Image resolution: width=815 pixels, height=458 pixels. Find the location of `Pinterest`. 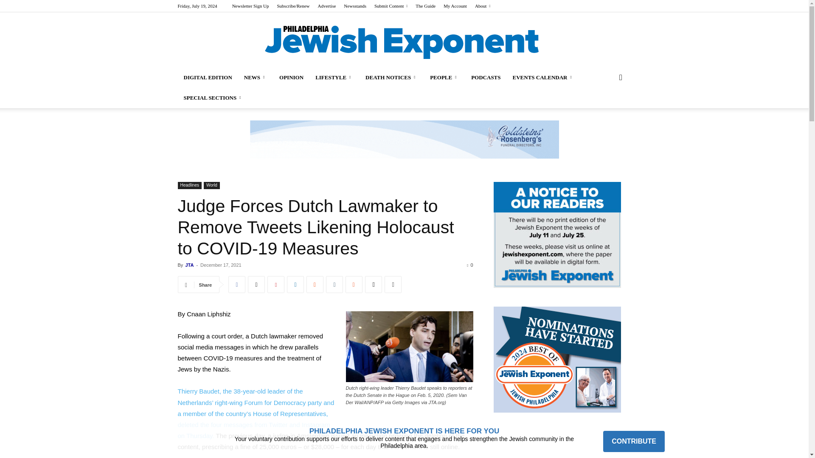

Pinterest is located at coordinates (276, 285).